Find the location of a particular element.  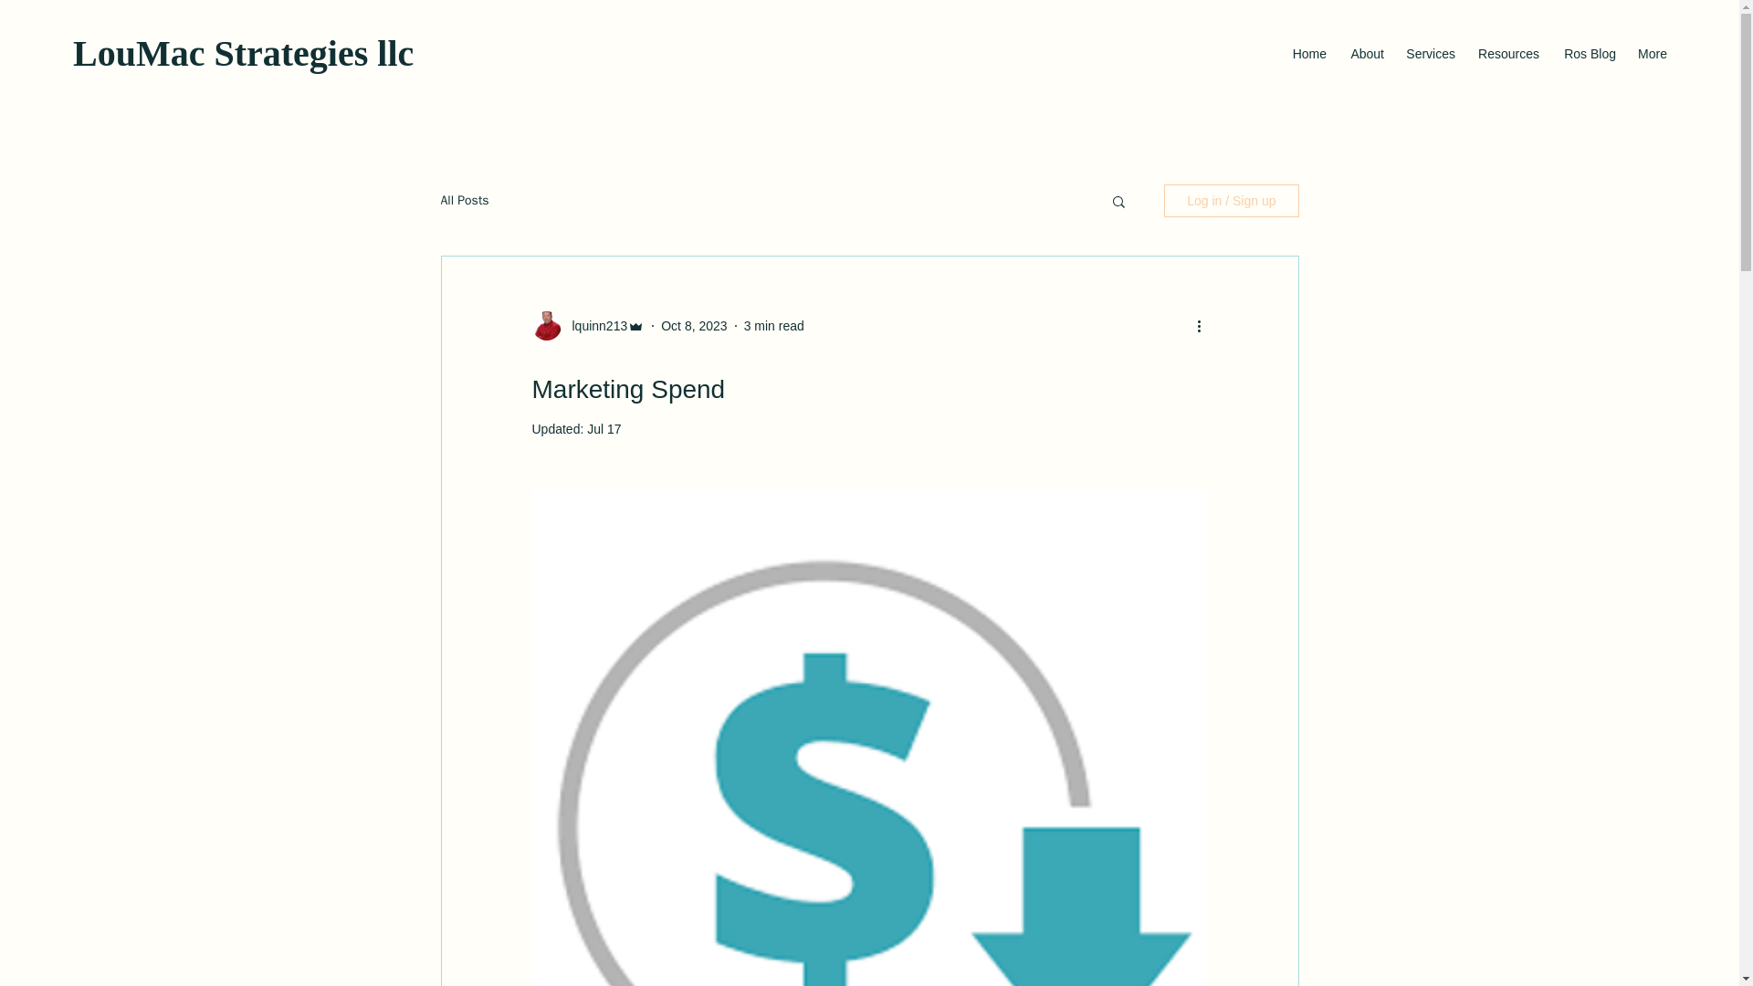

lquinn213 is located at coordinates (593, 325).